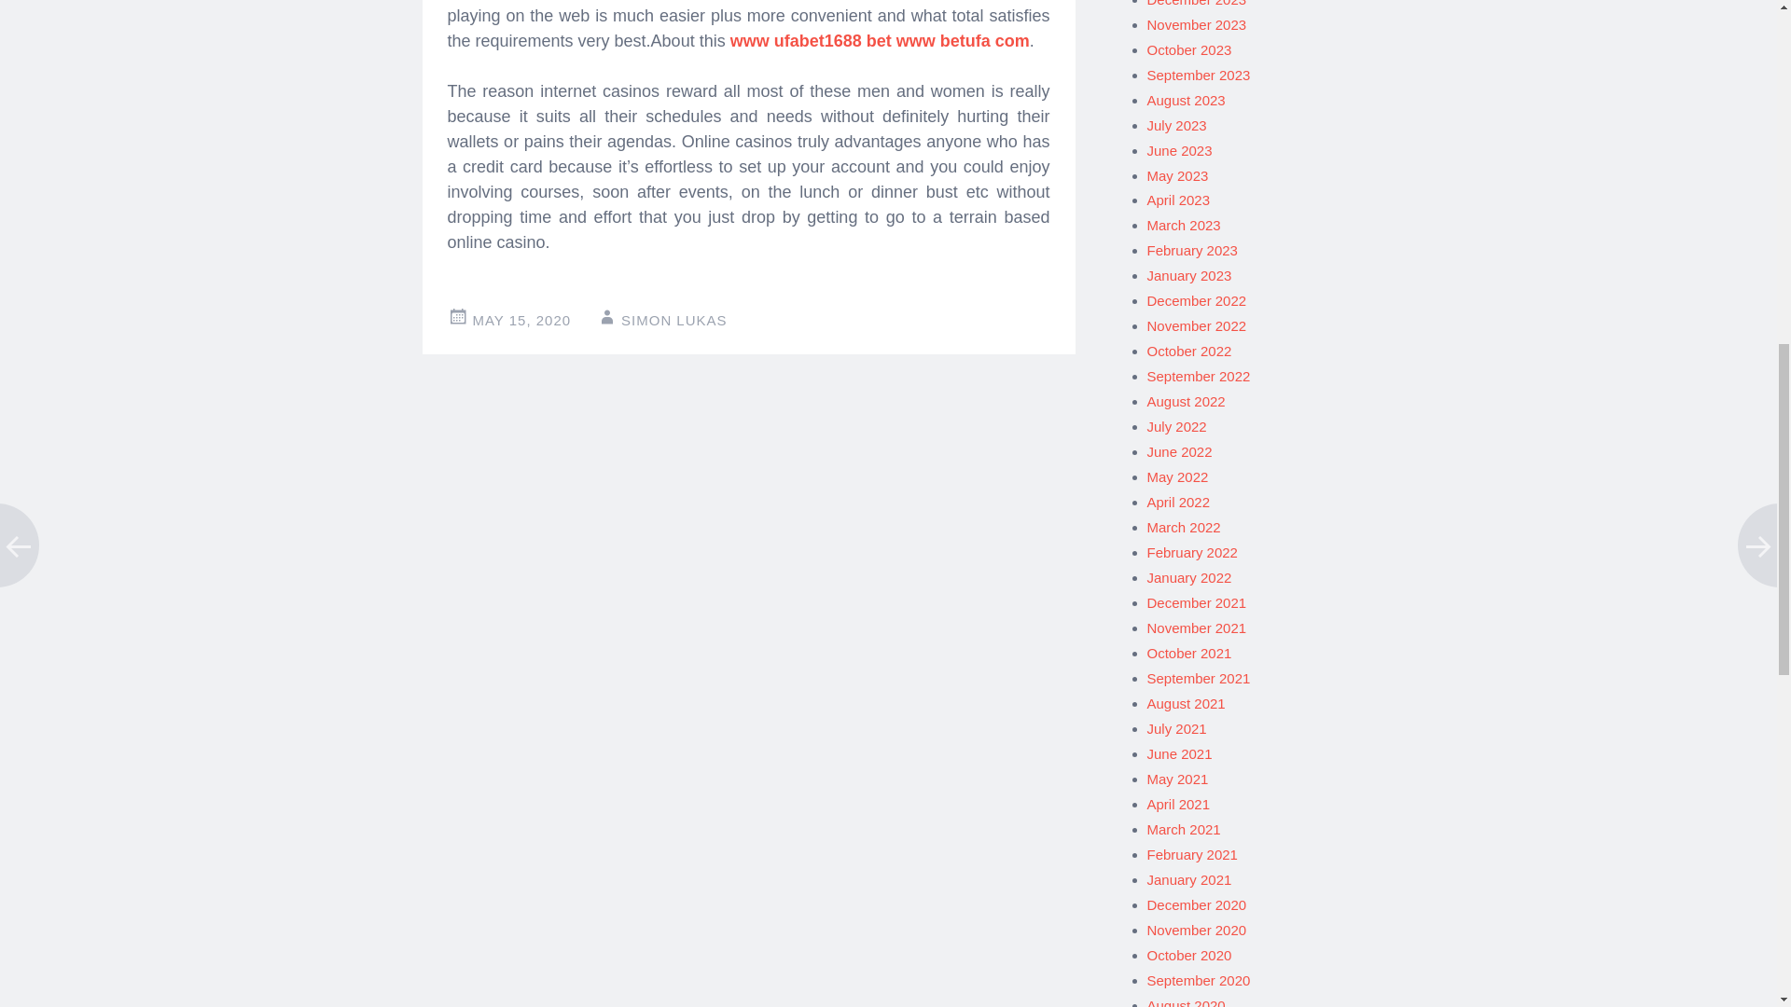 This screenshot has width=1791, height=1007. I want to click on October 2023, so click(1189, 49).